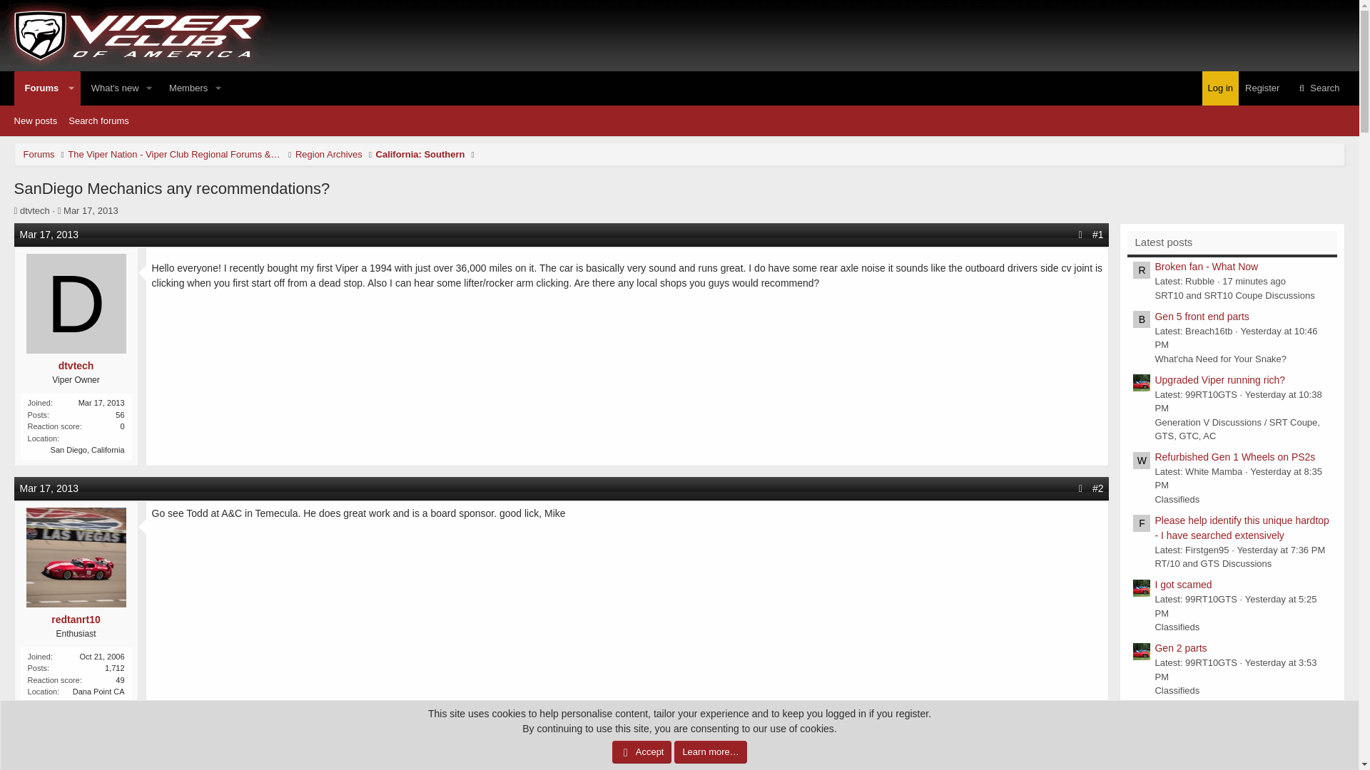 The height and width of the screenshot is (770, 1370). What do you see at coordinates (120, 88) in the screenshot?
I see `Mar 17, 2013 at 3:25 PM` at bounding box center [120, 88].